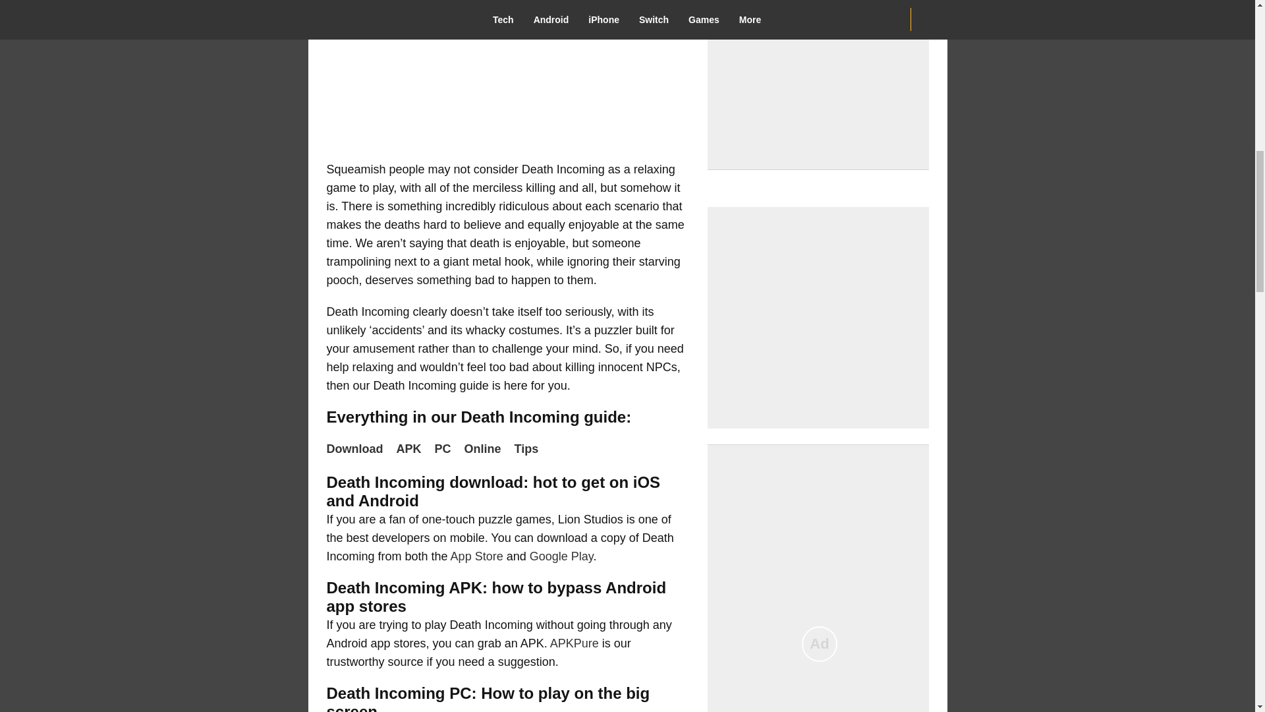 This screenshot has width=1265, height=712. Describe the element at coordinates (358, 448) in the screenshot. I see `Download` at that location.